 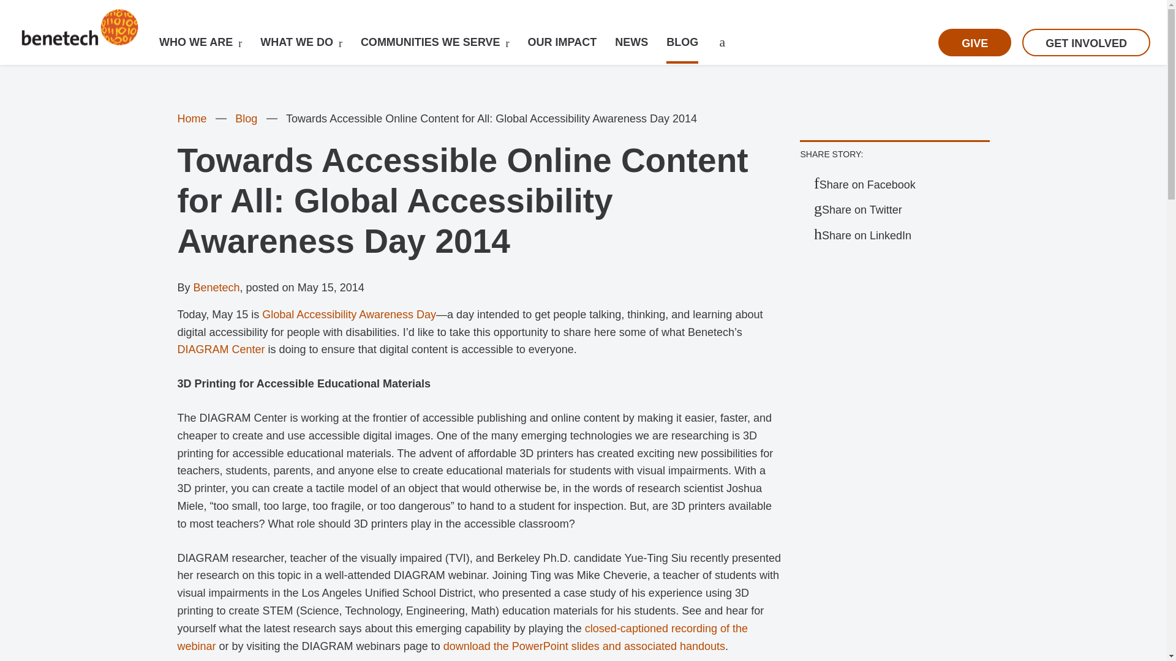 I want to click on OUR IMPACT, so click(x=562, y=42).